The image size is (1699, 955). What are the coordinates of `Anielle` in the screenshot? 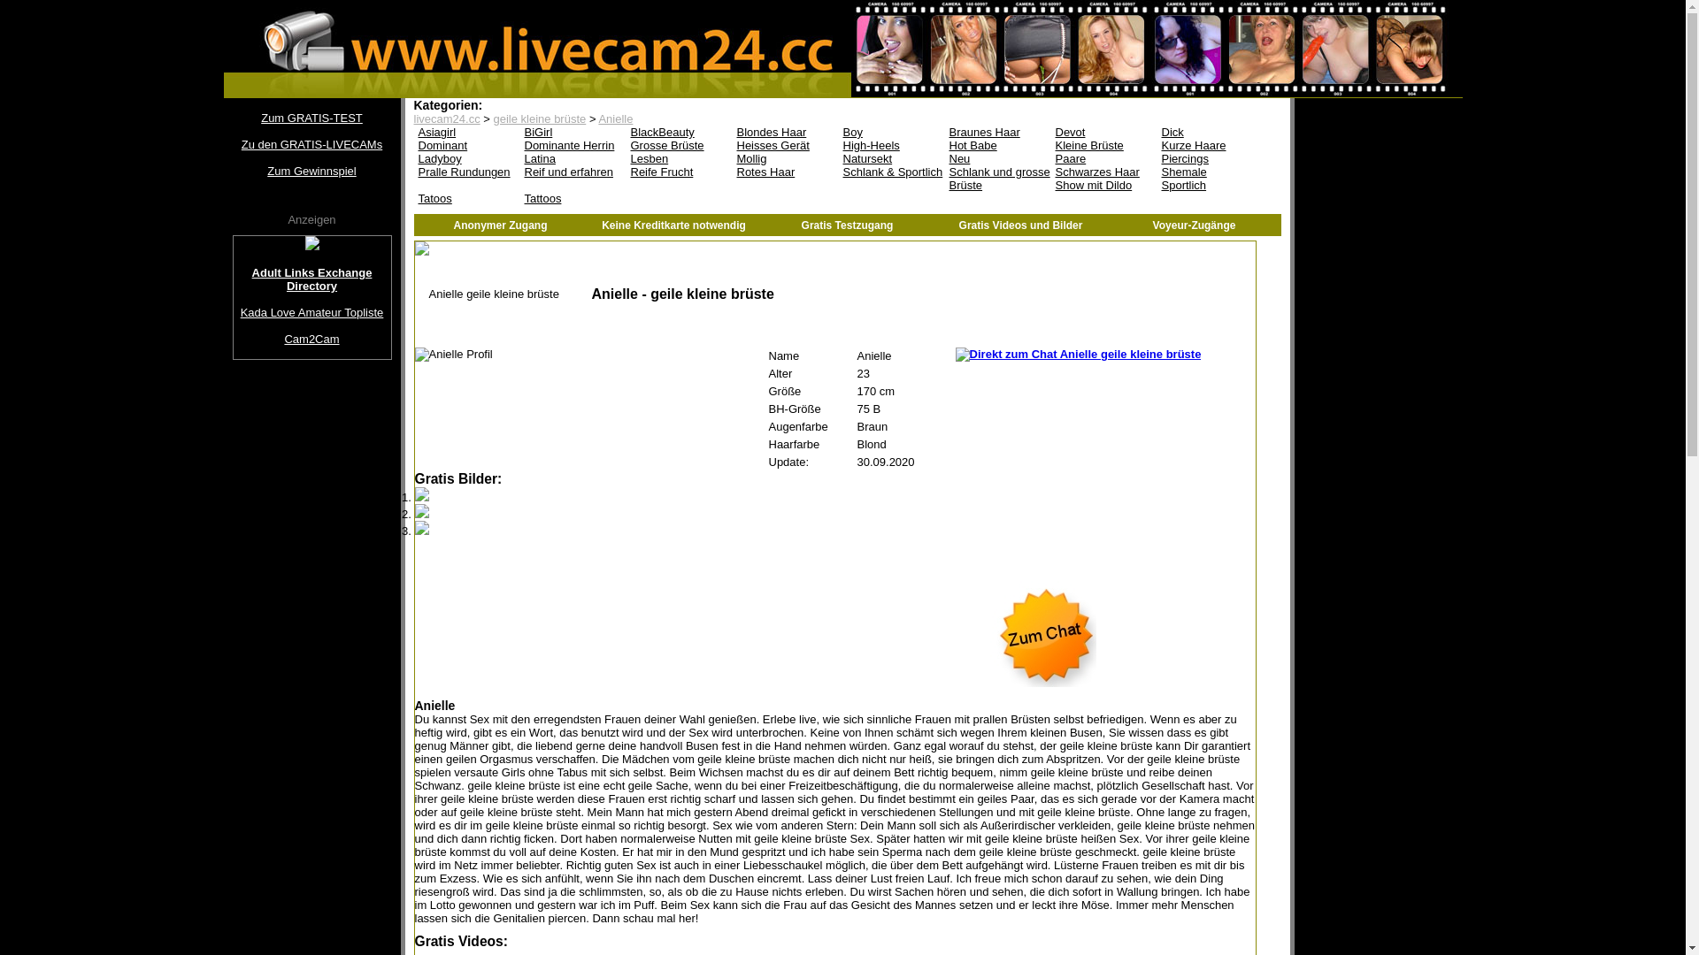 It's located at (616, 118).